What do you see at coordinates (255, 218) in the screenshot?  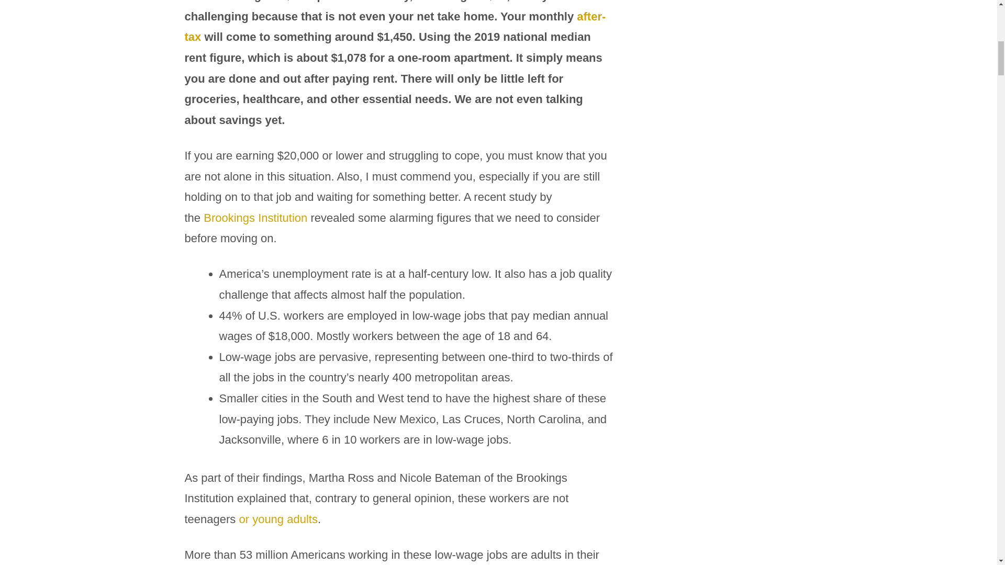 I see `Brookings Institution` at bounding box center [255, 218].